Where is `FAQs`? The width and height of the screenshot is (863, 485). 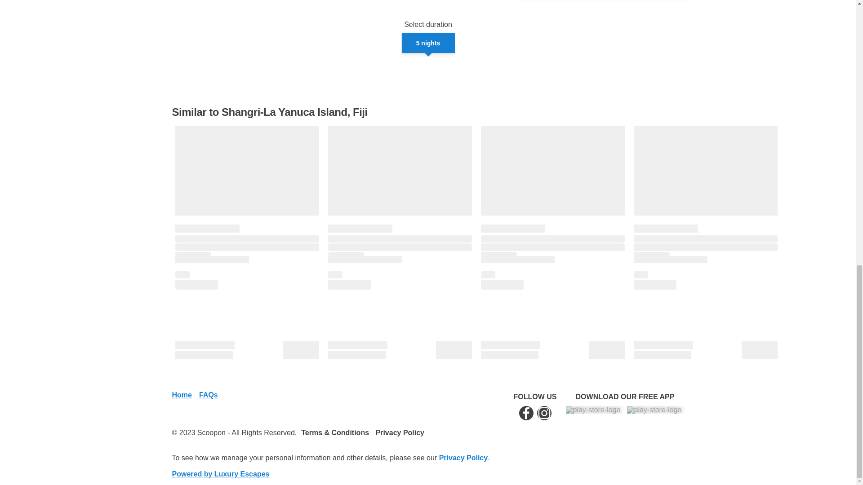
FAQs is located at coordinates (209, 395).